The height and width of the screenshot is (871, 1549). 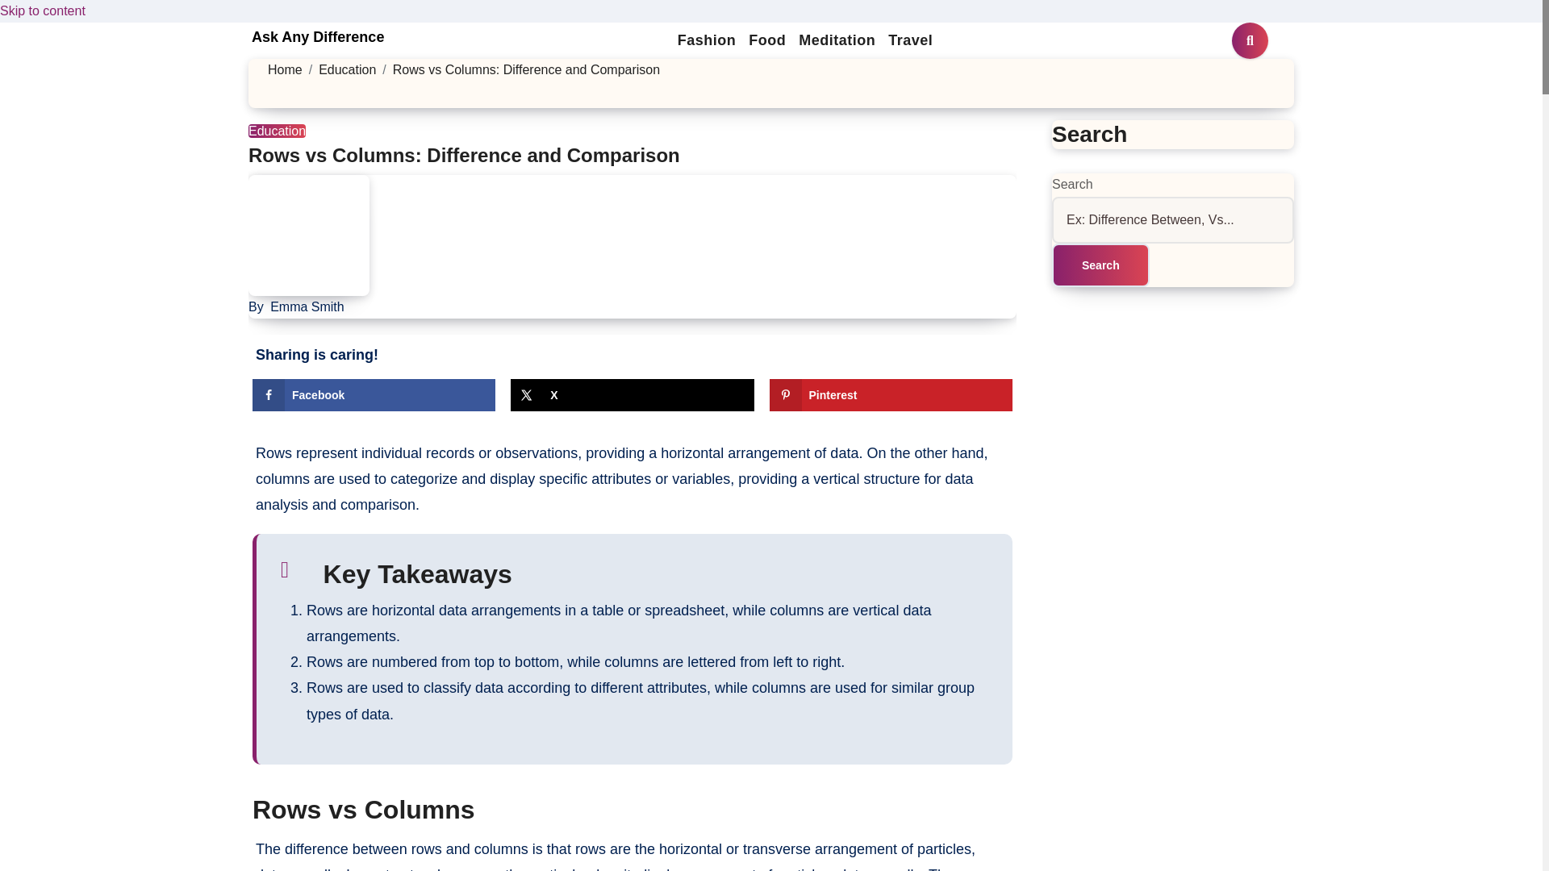 What do you see at coordinates (910, 40) in the screenshot?
I see `Travel` at bounding box center [910, 40].